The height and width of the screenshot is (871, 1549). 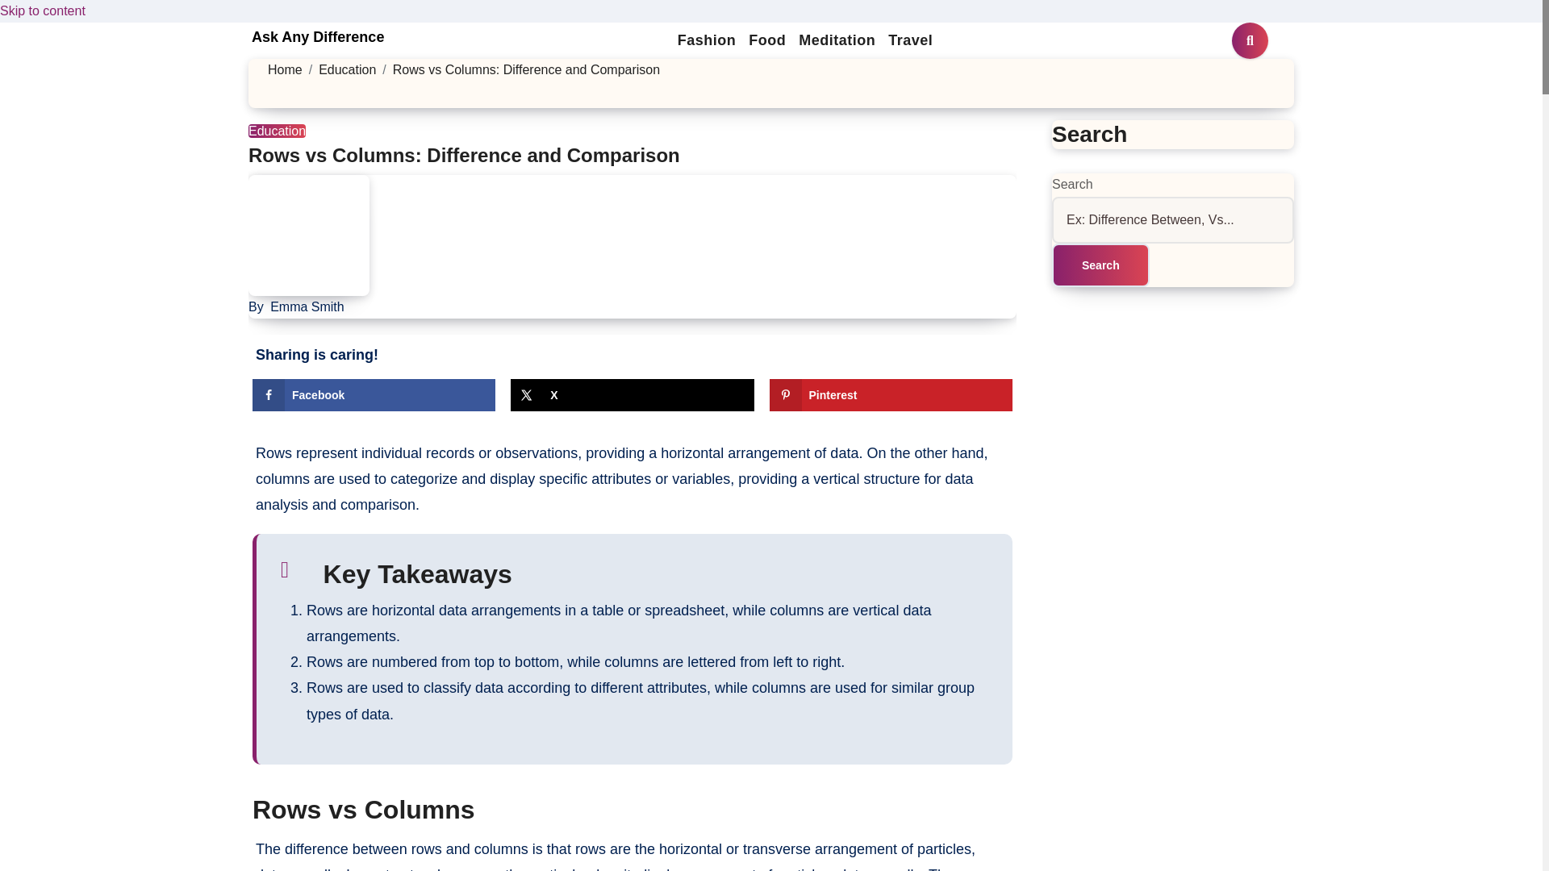 What do you see at coordinates (910, 40) in the screenshot?
I see `Travel` at bounding box center [910, 40].